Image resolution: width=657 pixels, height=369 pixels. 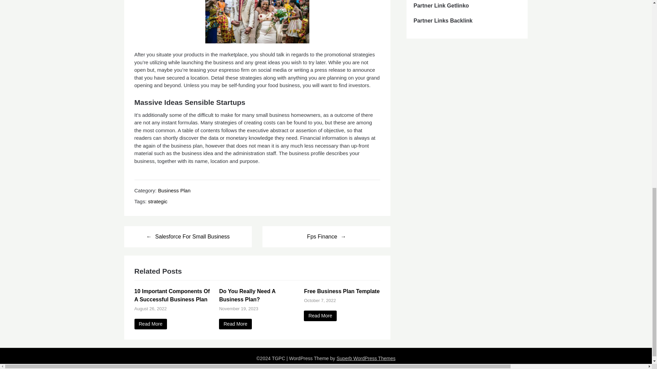 I want to click on strategic, so click(x=158, y=202).